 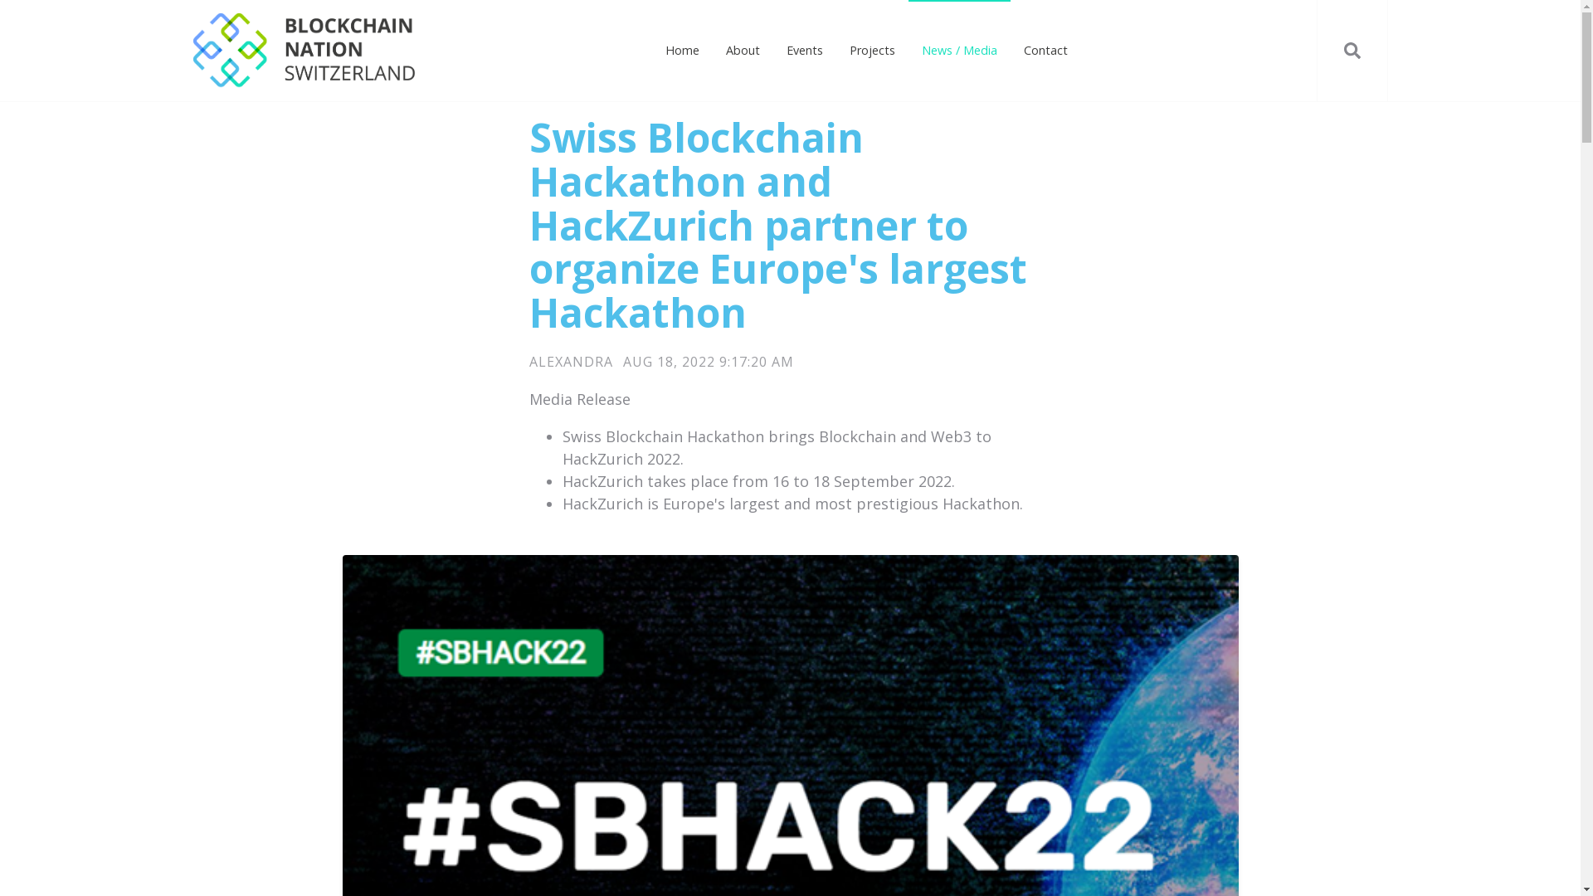 I want to click on About, so click(x=743, y=51).